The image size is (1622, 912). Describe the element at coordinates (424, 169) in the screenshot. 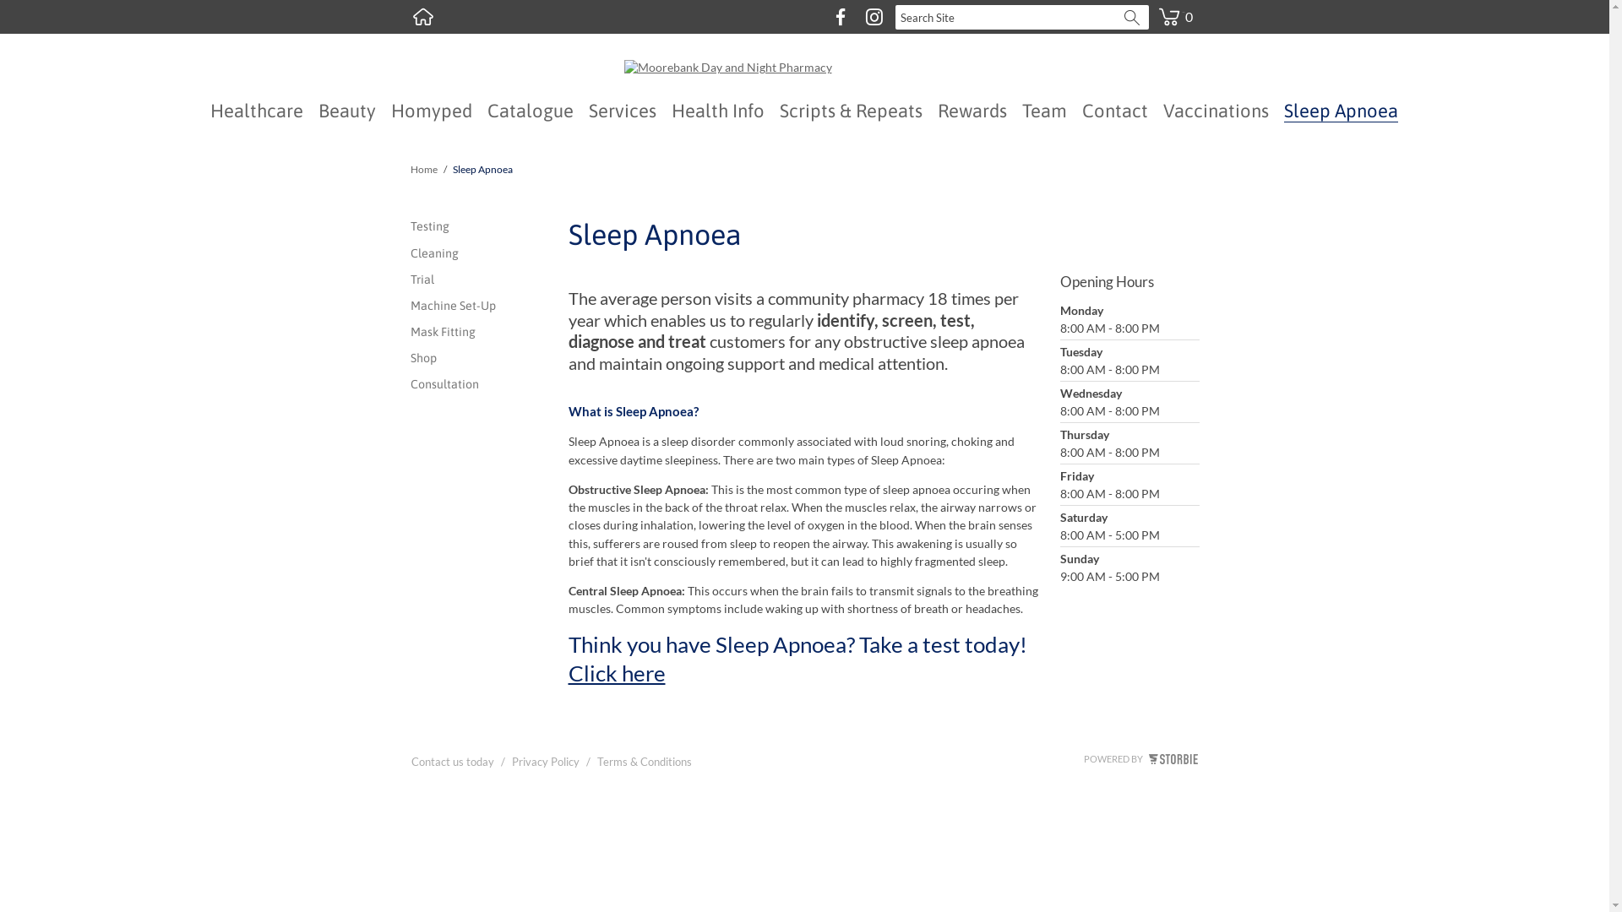

I see `Home` at that location.